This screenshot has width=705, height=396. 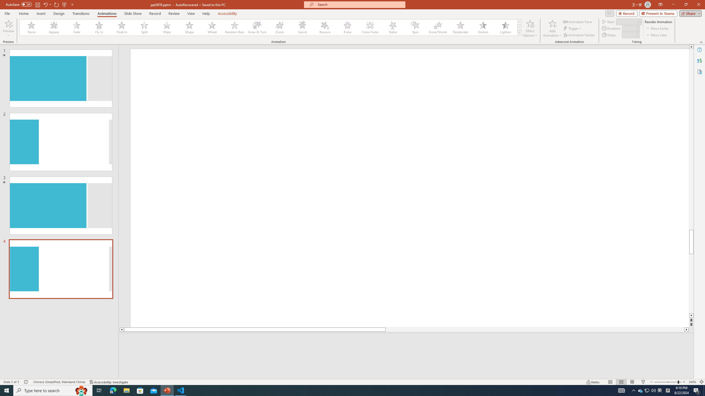 What do you see at coordinates (519, 33) in the screenshot?
I see `Animation Styles` at bounding box center [519, 33].